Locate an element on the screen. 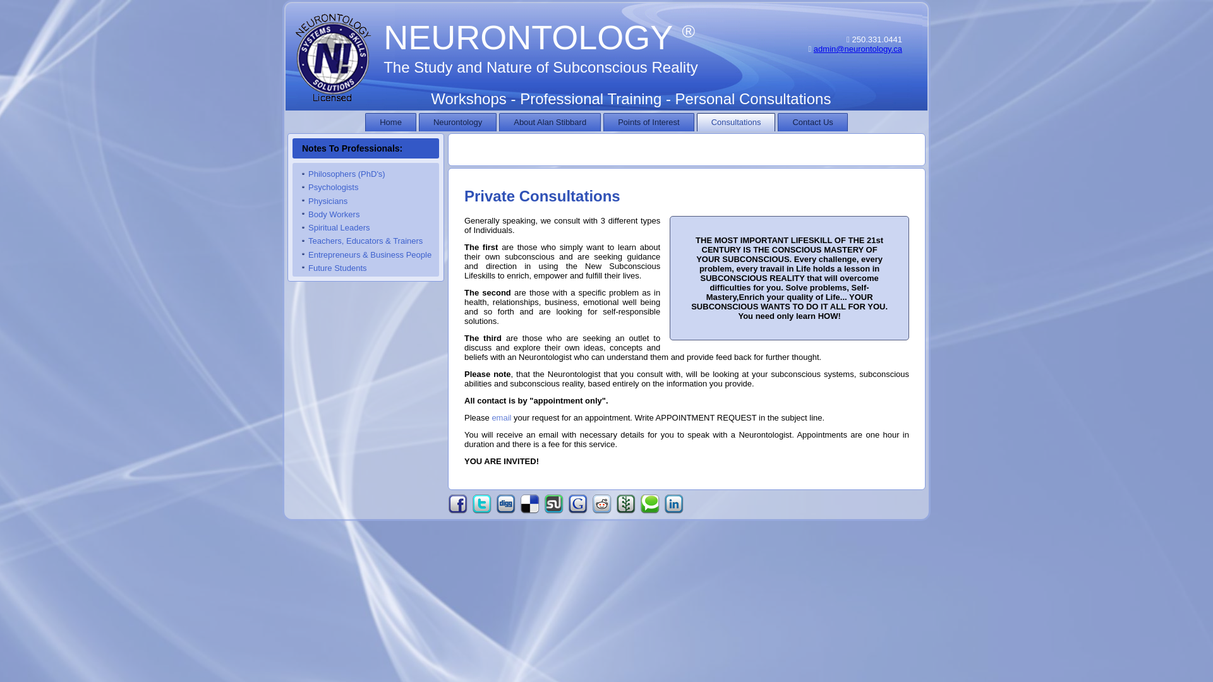 The width and height of the screenshot is (1213, 682). Psychologists is located at coordinates (332, 187).